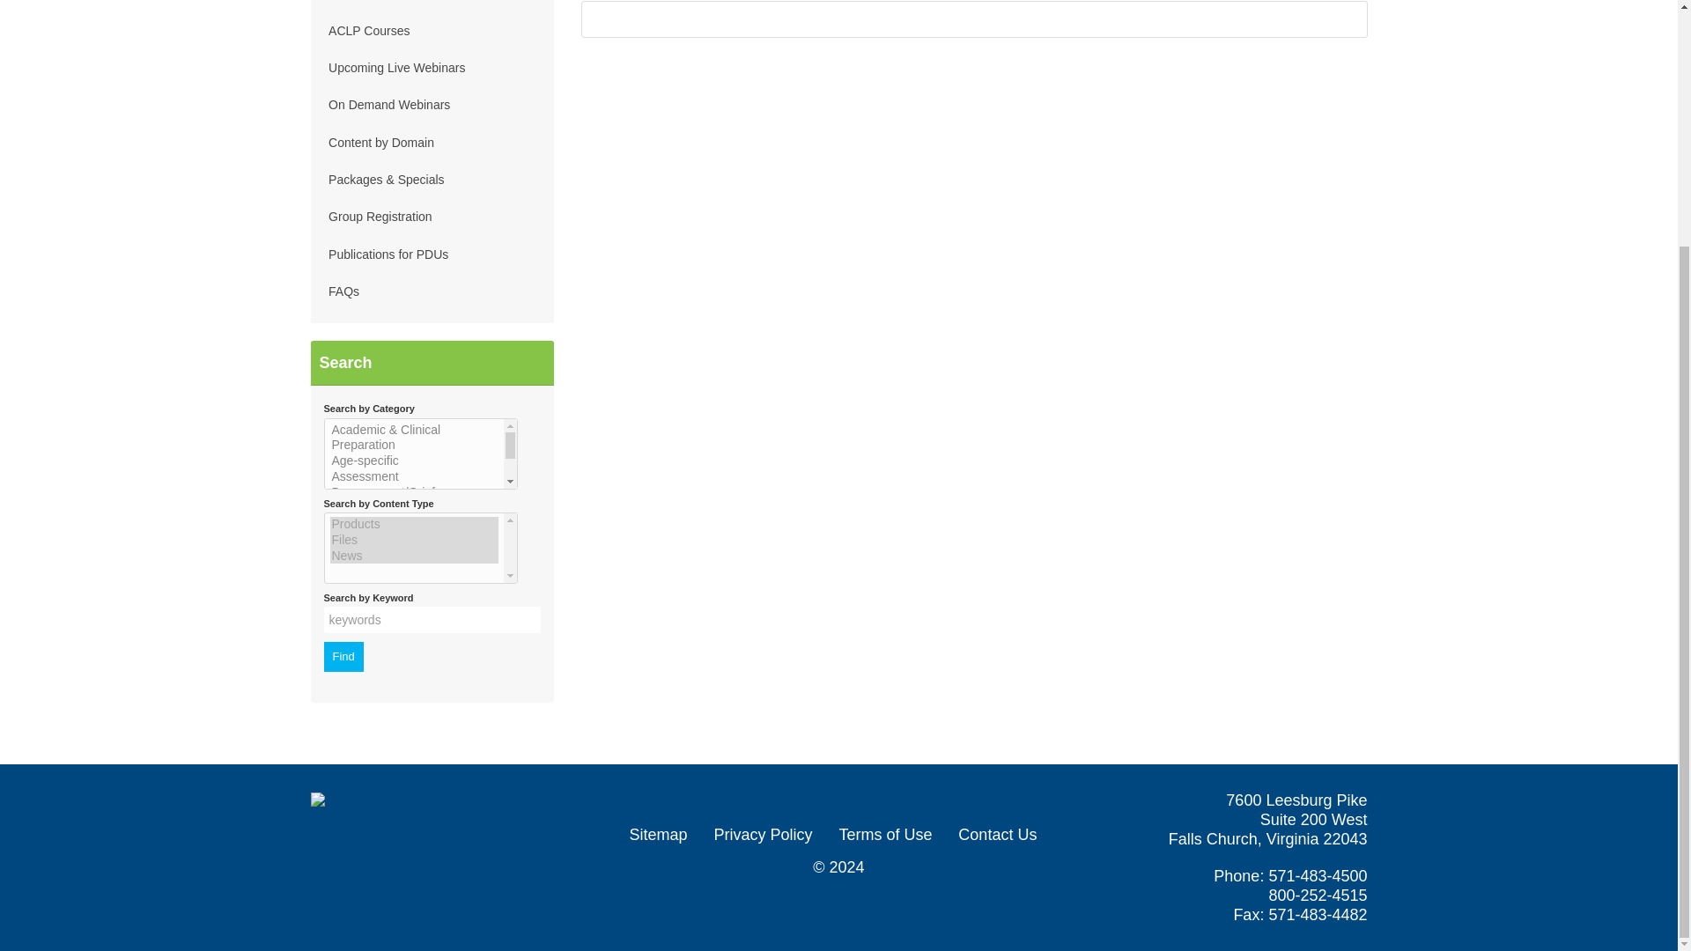 This screenshot has height=951, width=1691. I want to click on Select type, so click(421, 548).